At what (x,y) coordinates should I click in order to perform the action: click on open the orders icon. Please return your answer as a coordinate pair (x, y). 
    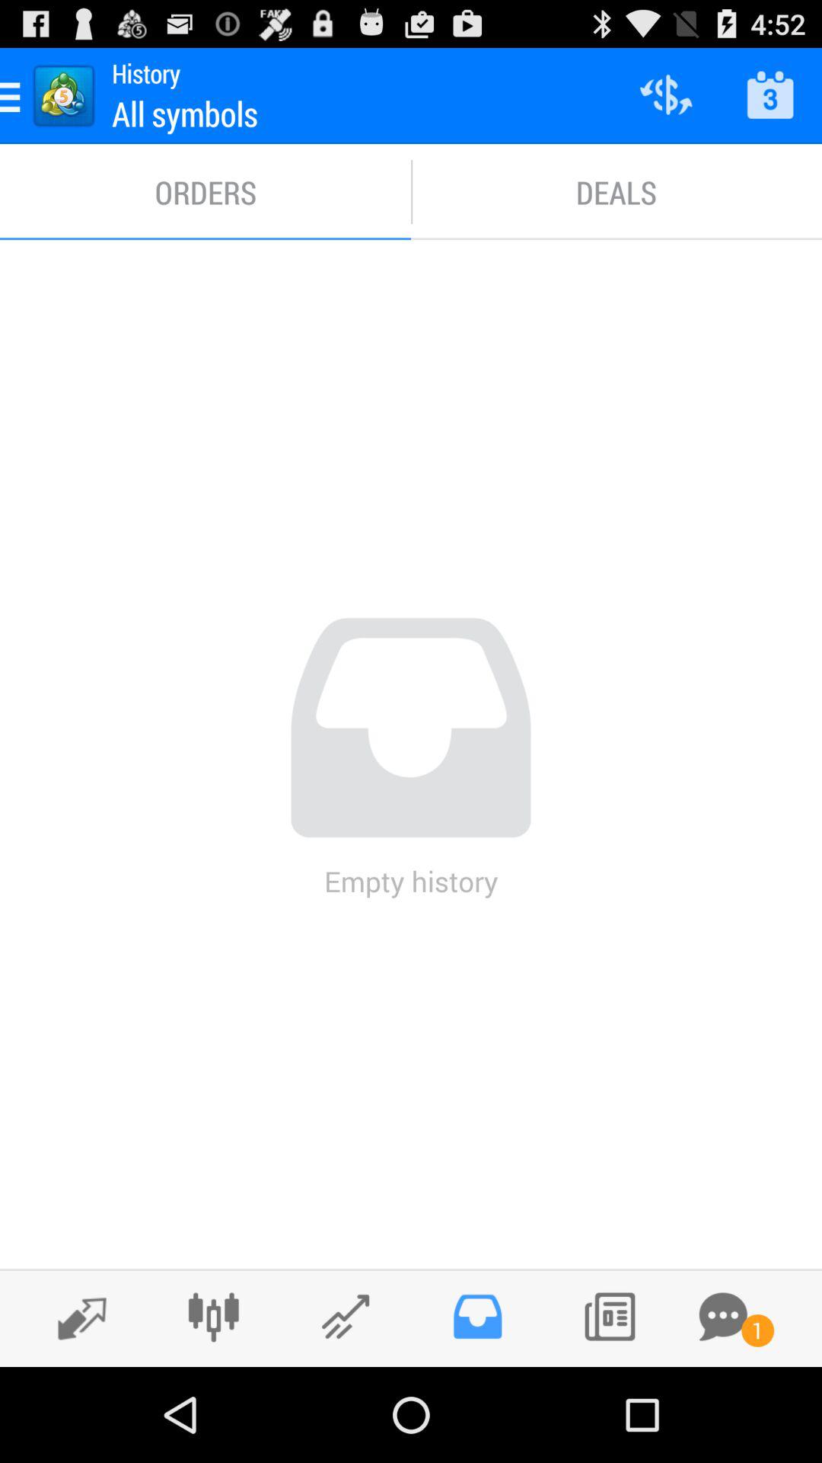
    Looking at the image, I should click on (205, 192).